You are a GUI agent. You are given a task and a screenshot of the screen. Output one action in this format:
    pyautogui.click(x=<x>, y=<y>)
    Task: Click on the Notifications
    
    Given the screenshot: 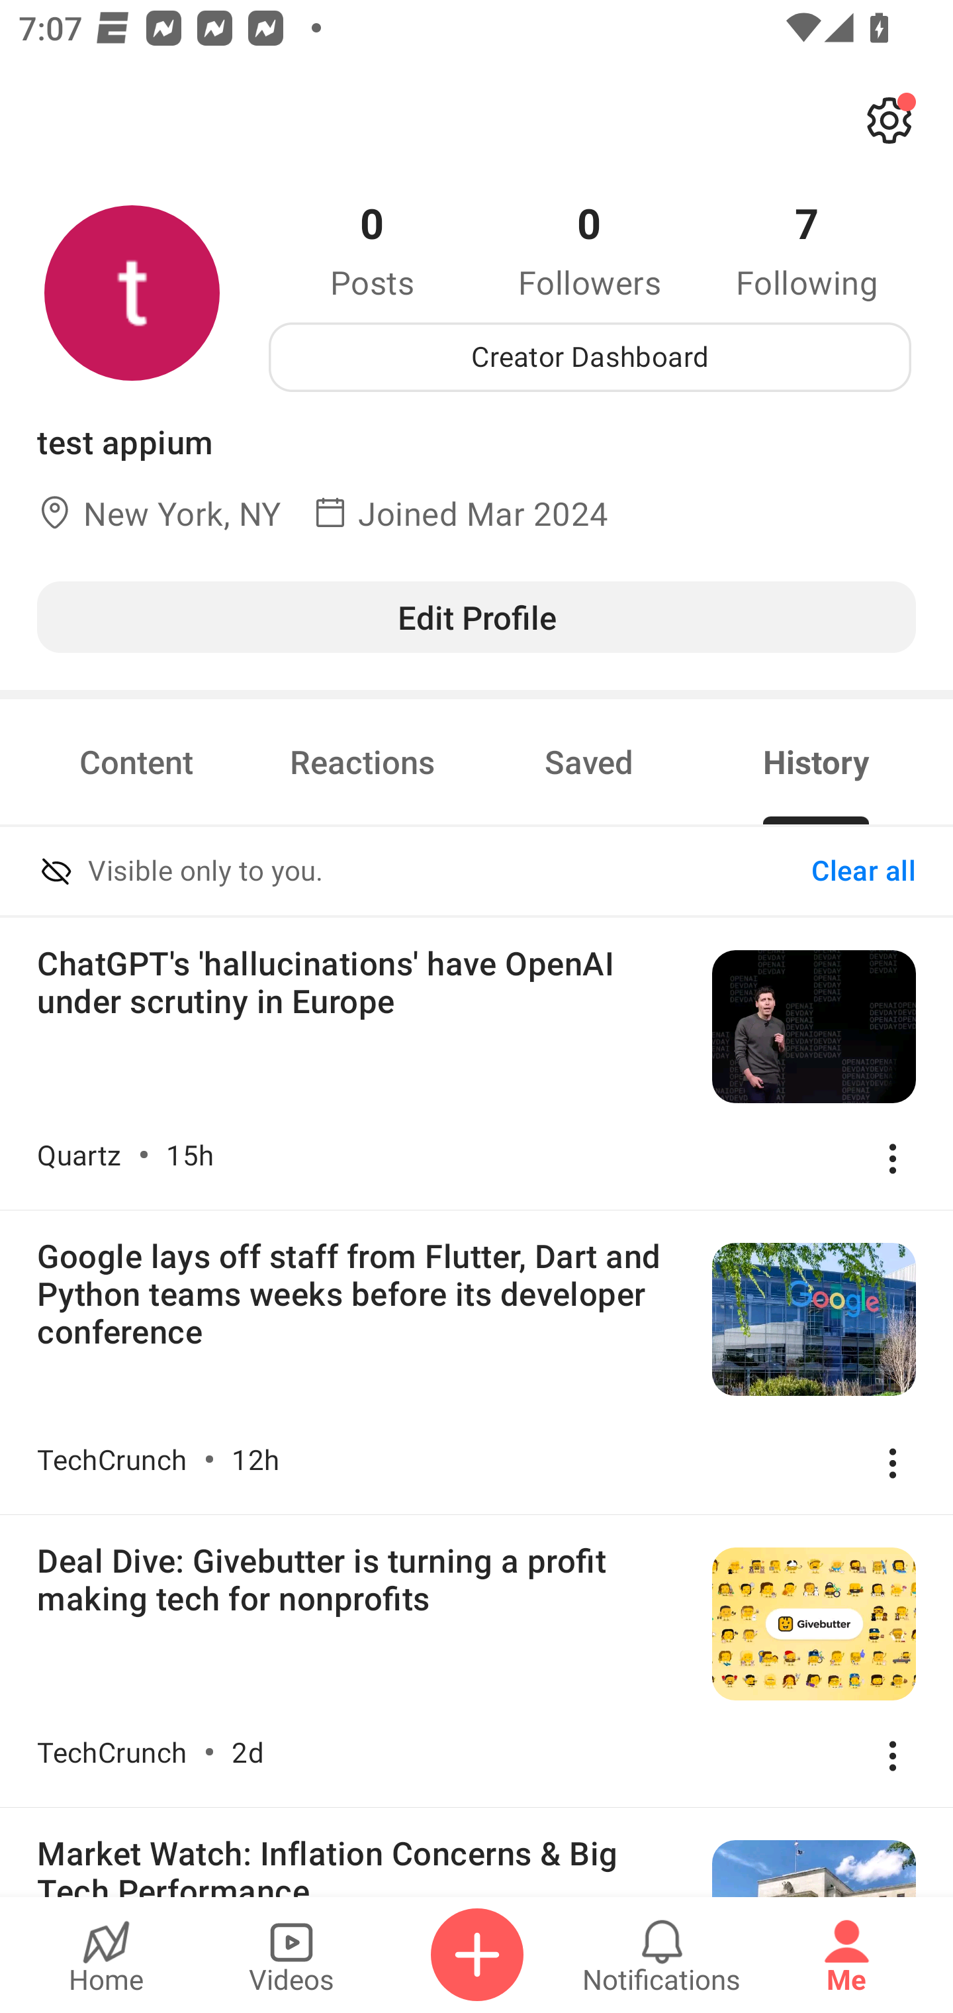 What is the action you would take?
    pyautogui.click(x=662, y=1955)
    